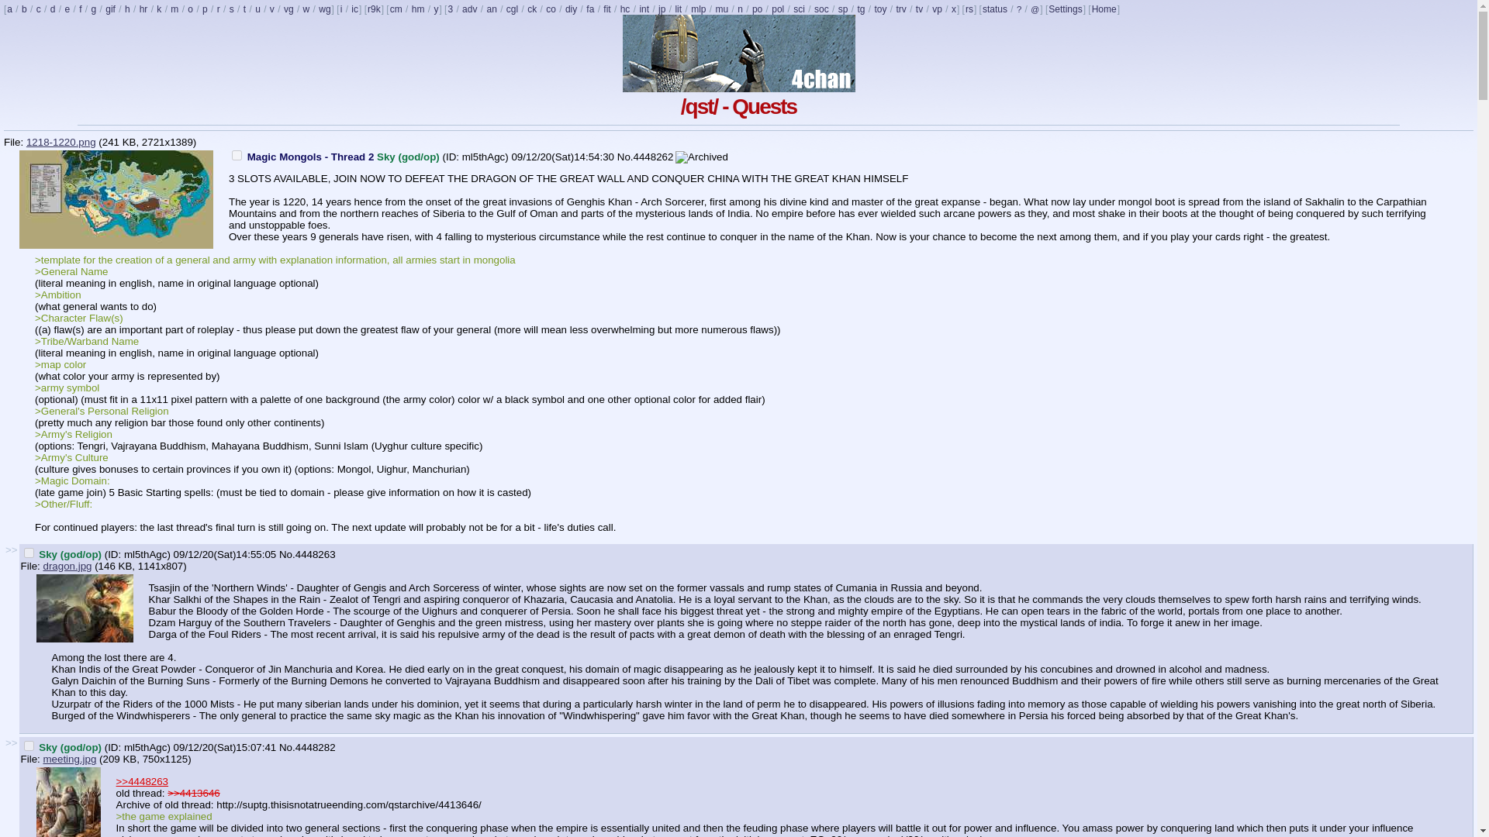 This screenshot has width=1489, height=837. I want to click on cm, so click(396, 9).